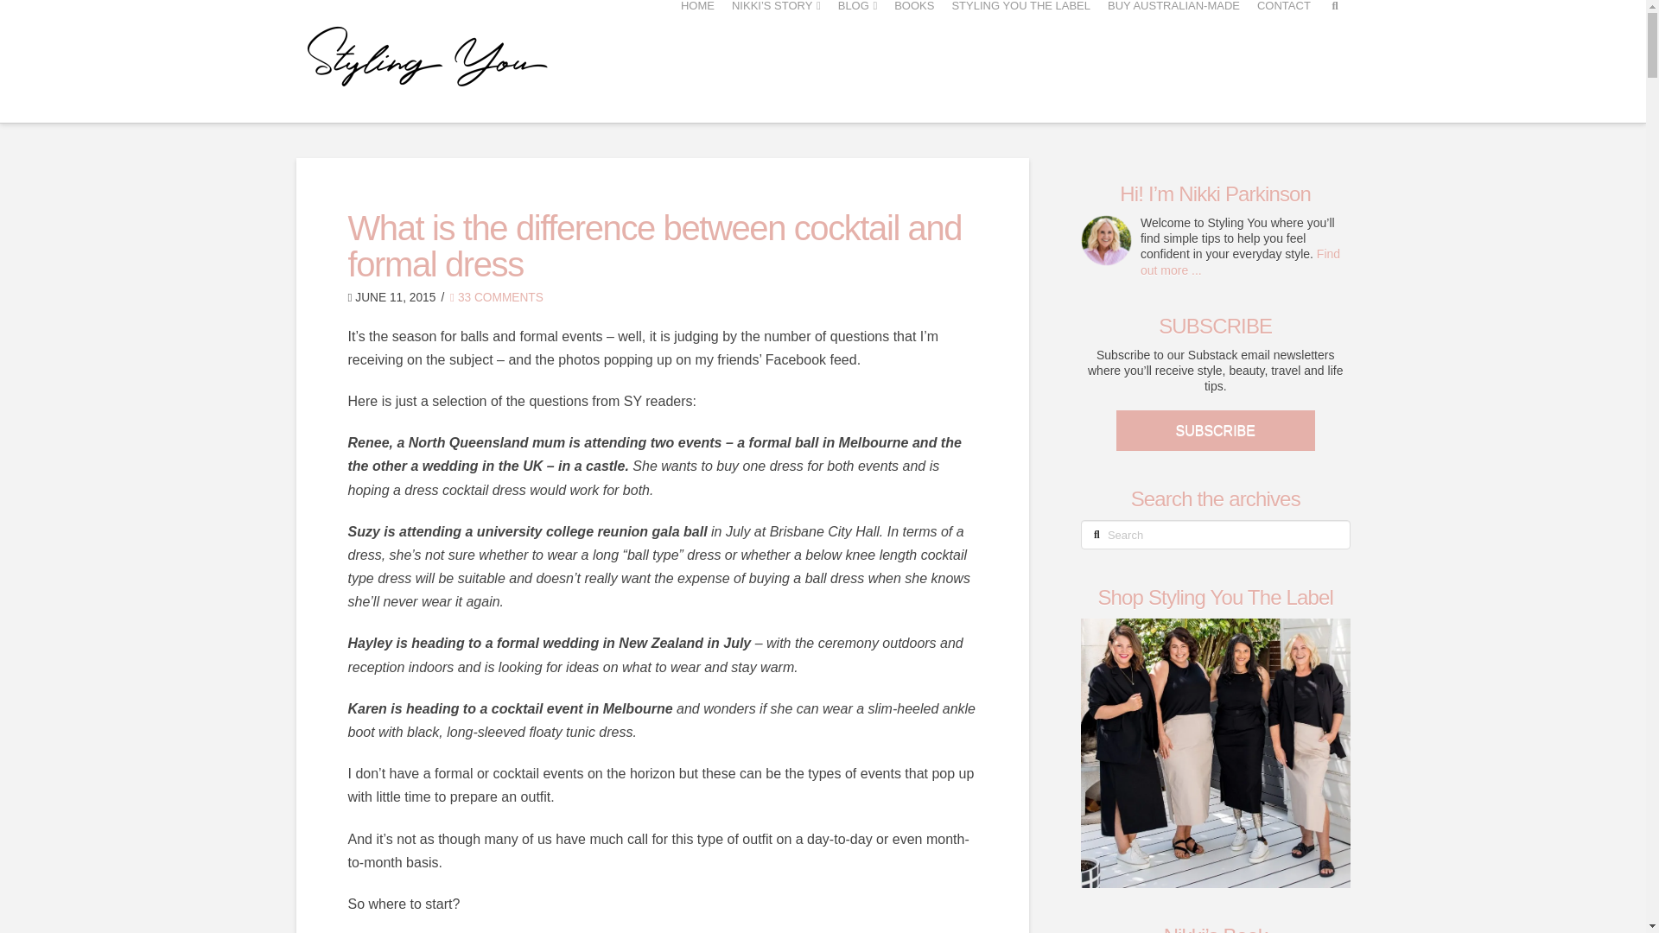  Describe the element at coordinates (1020, 55) in the screenshot. I see `STYLING YOU THE LABEL` at that location.